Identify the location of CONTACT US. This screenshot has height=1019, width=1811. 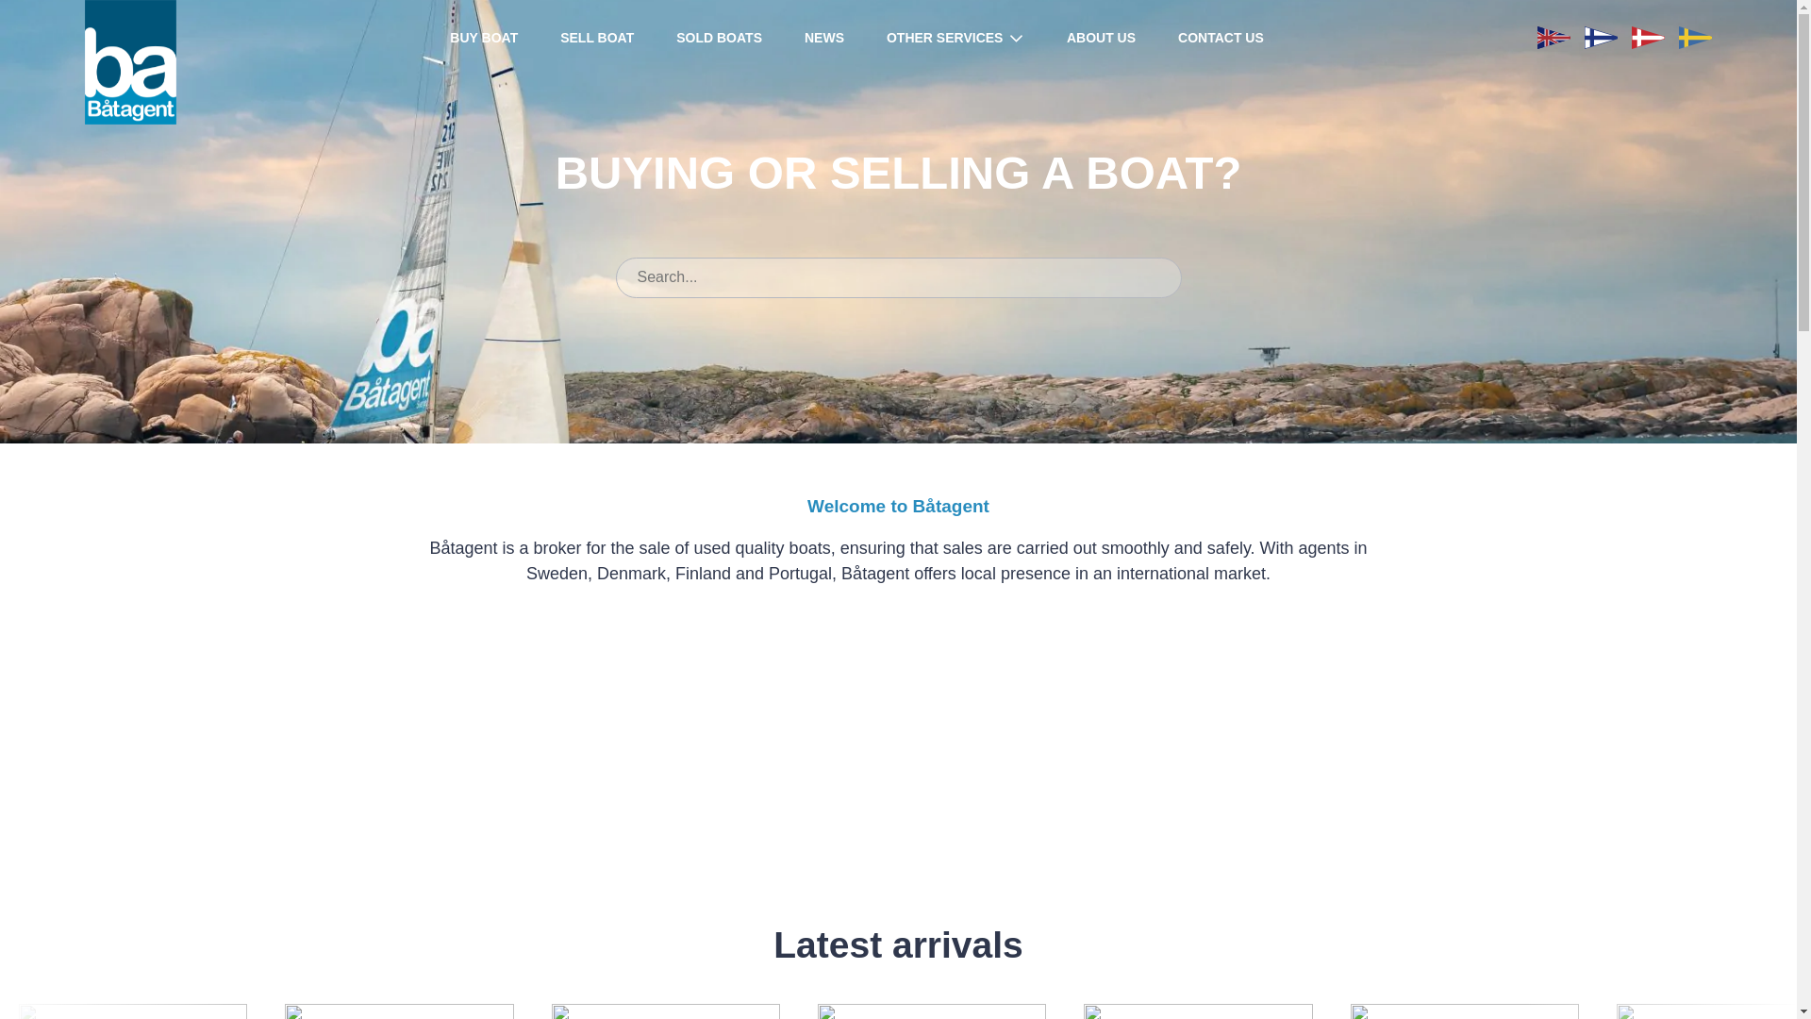
(1198, 1002).